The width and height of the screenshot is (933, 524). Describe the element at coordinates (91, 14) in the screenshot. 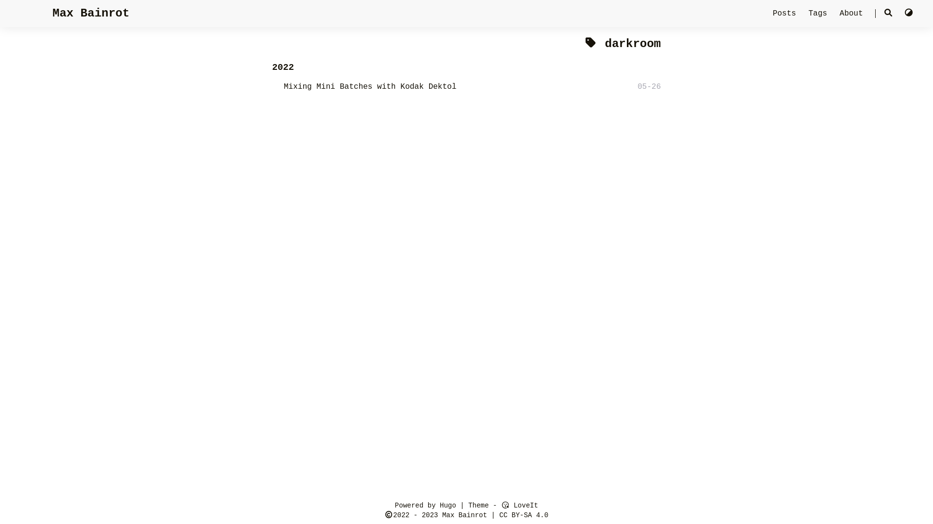

I see `Max Bainrot` at that location.